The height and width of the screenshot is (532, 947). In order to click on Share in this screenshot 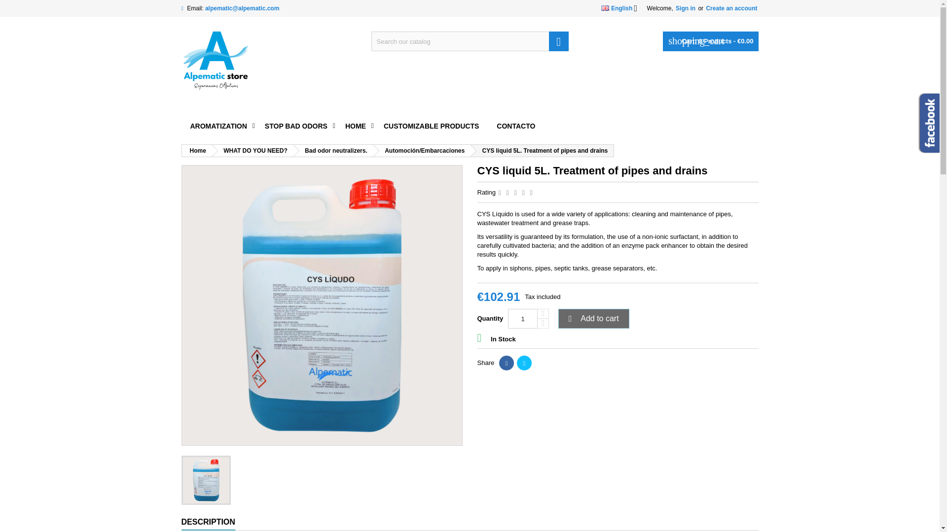, I will do `click(506, 363)`.